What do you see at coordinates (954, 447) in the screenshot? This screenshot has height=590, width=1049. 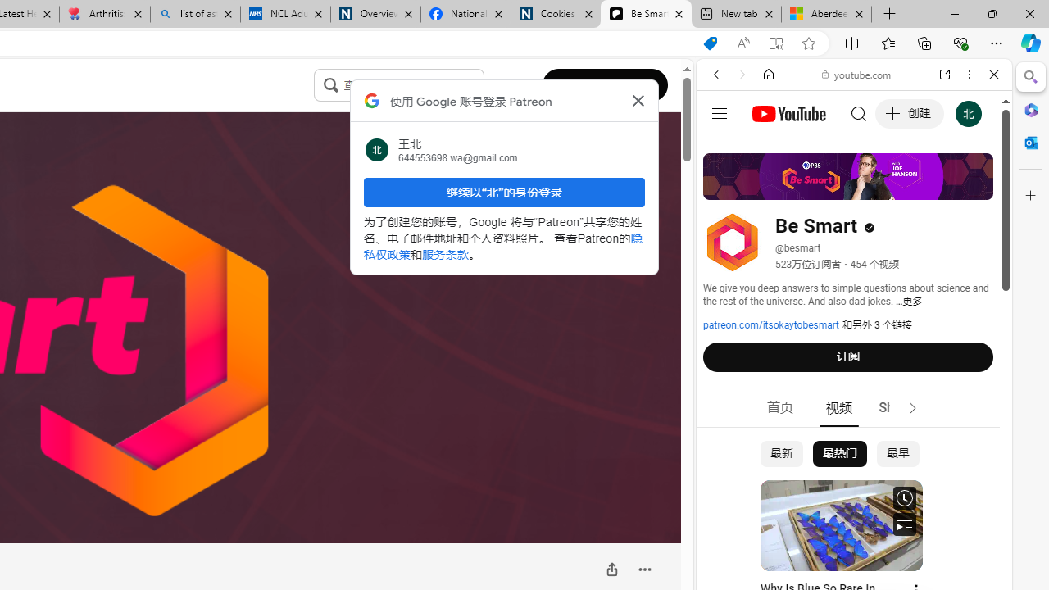 I see `Show More Music` at bounding box center [954, 447].